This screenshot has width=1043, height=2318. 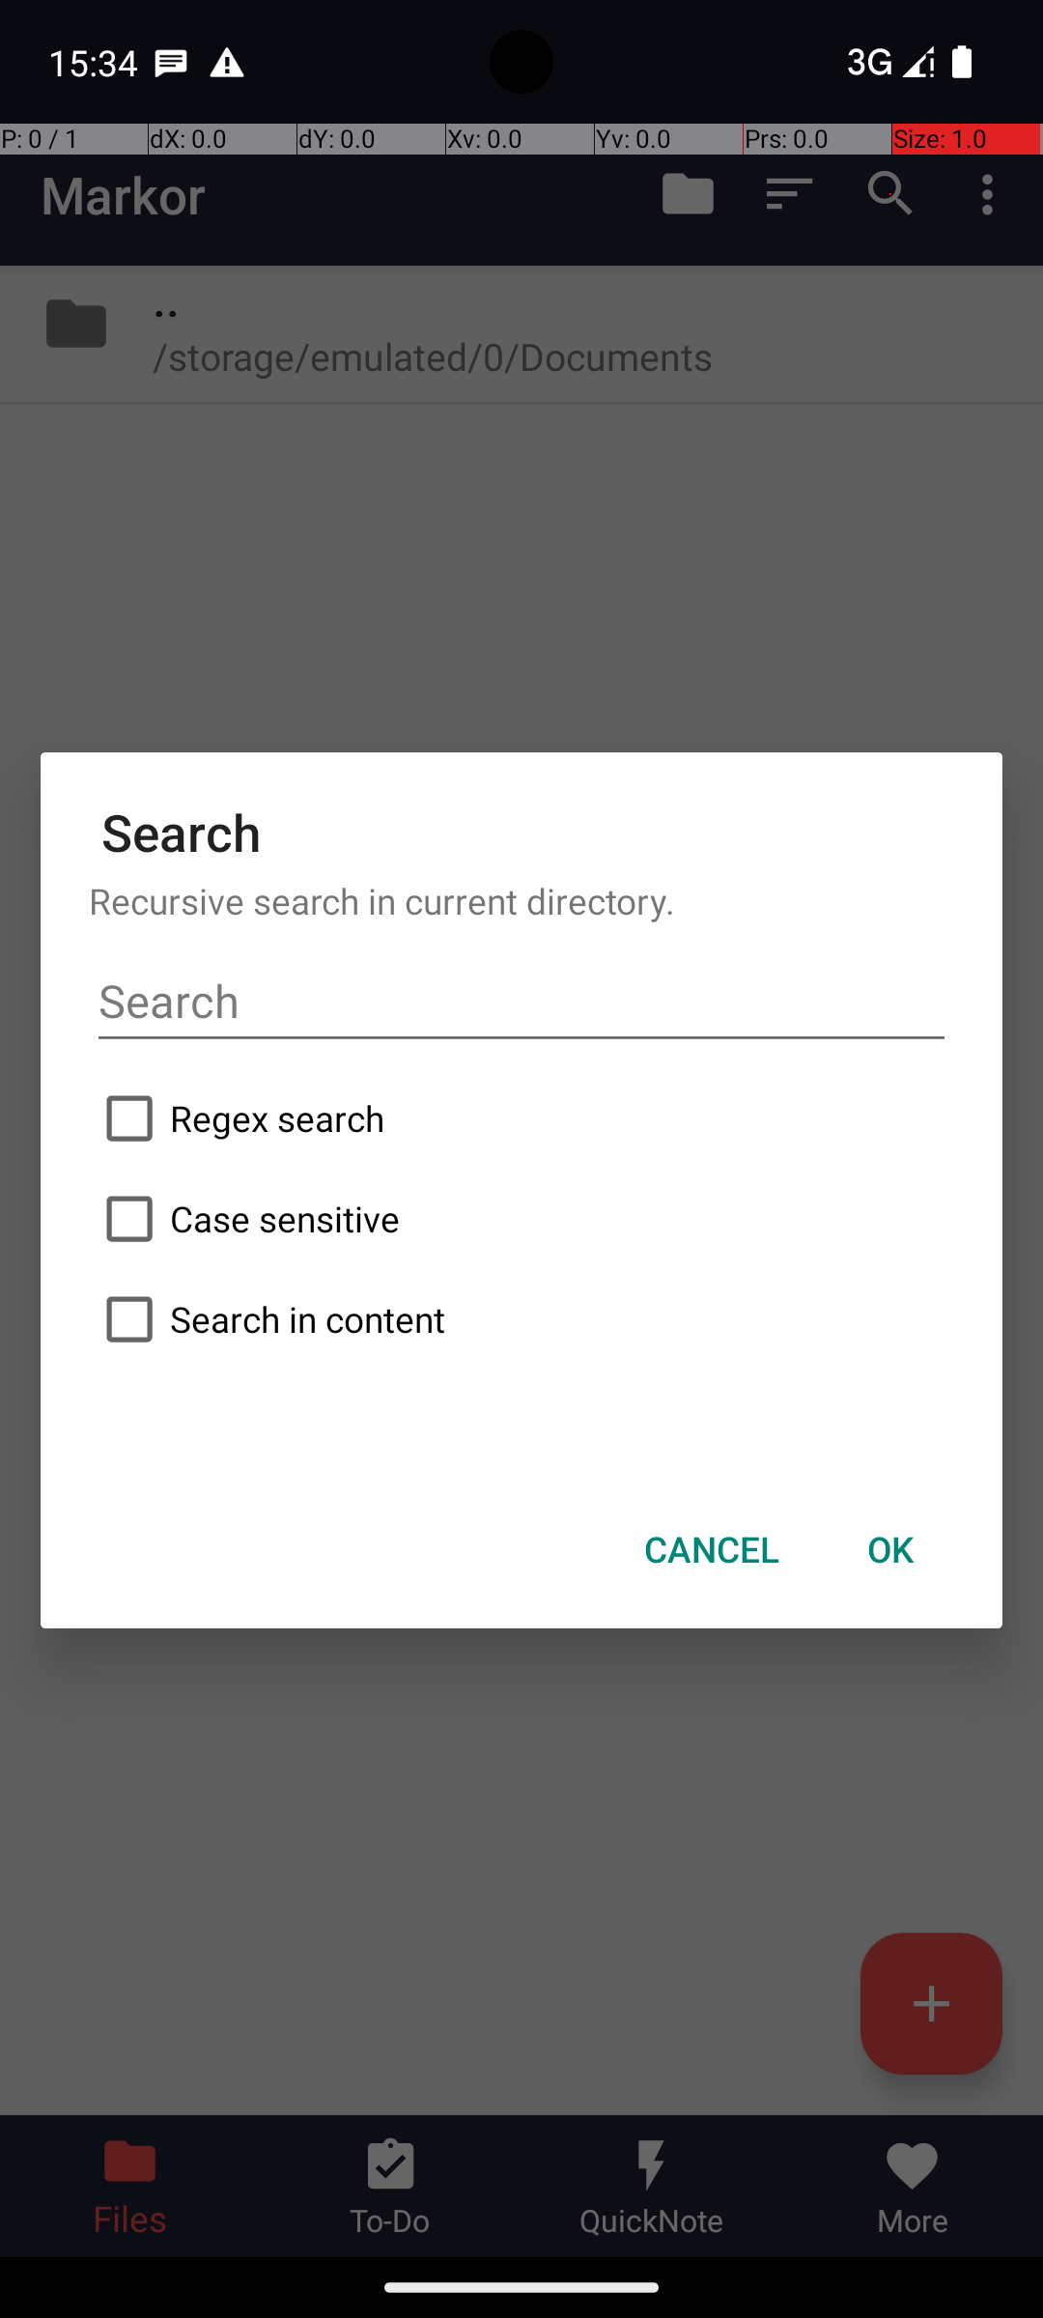 What do you see at coordinates (521, 1118) in the screenshot?
I see `Regex search` at bounding box center [521, 1118].